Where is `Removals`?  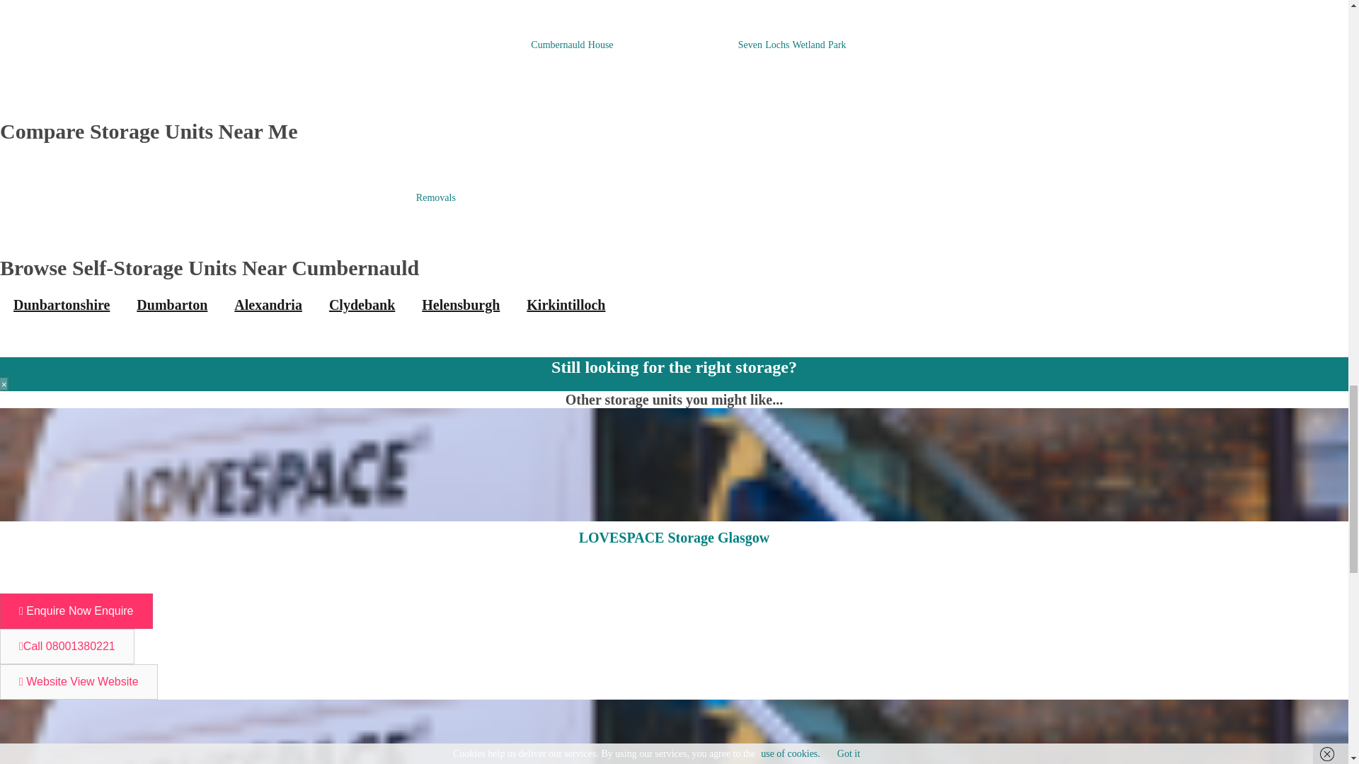
Removals is located at coordinates (435, 198).